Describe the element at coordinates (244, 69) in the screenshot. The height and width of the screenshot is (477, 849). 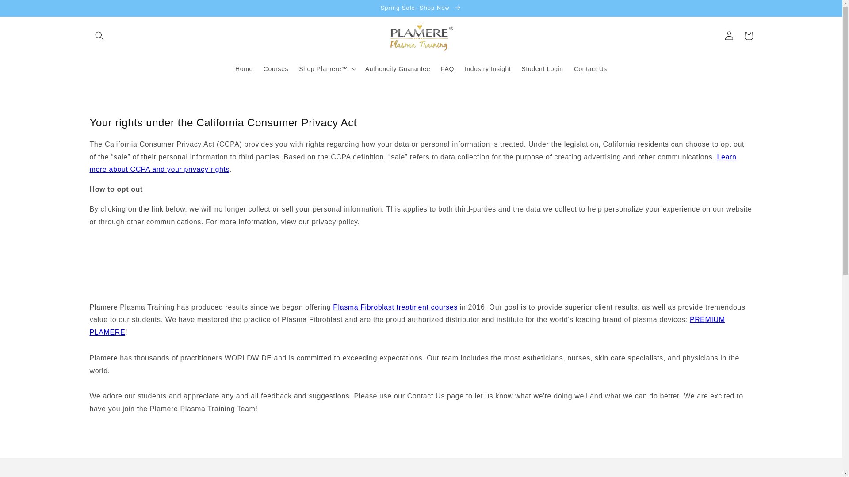
I see `Home` at that location.